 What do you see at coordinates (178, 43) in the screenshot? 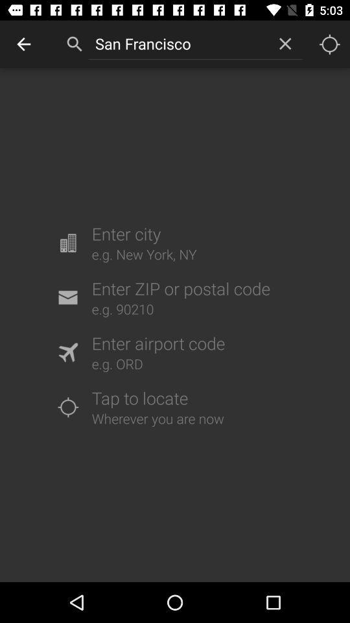
I see `click san francisco` at bounding box center [178, 43].